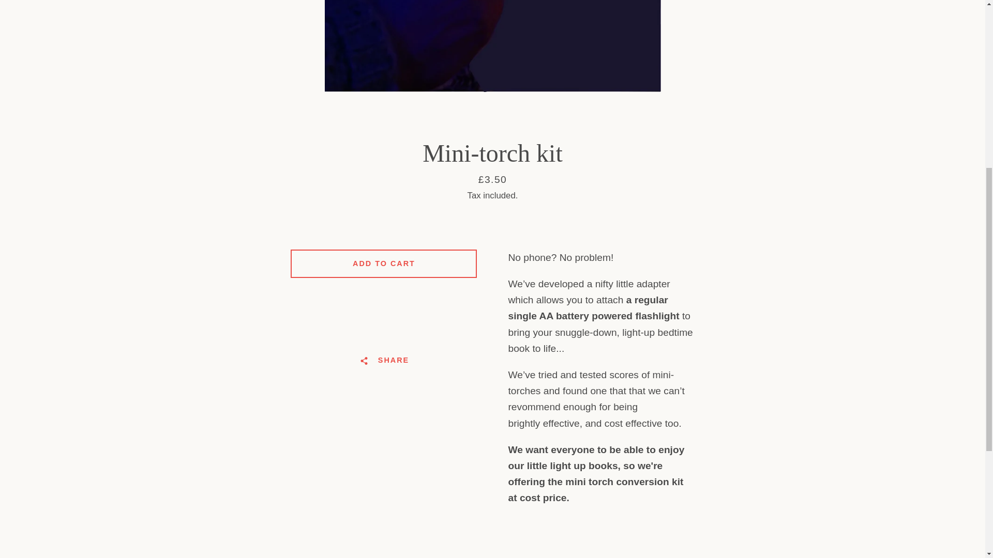 The height and width of the screenshot is (558, 993). Describe the element at coordinates (384, 263) in the screenshot. I see `ADD TO CART` at that location.